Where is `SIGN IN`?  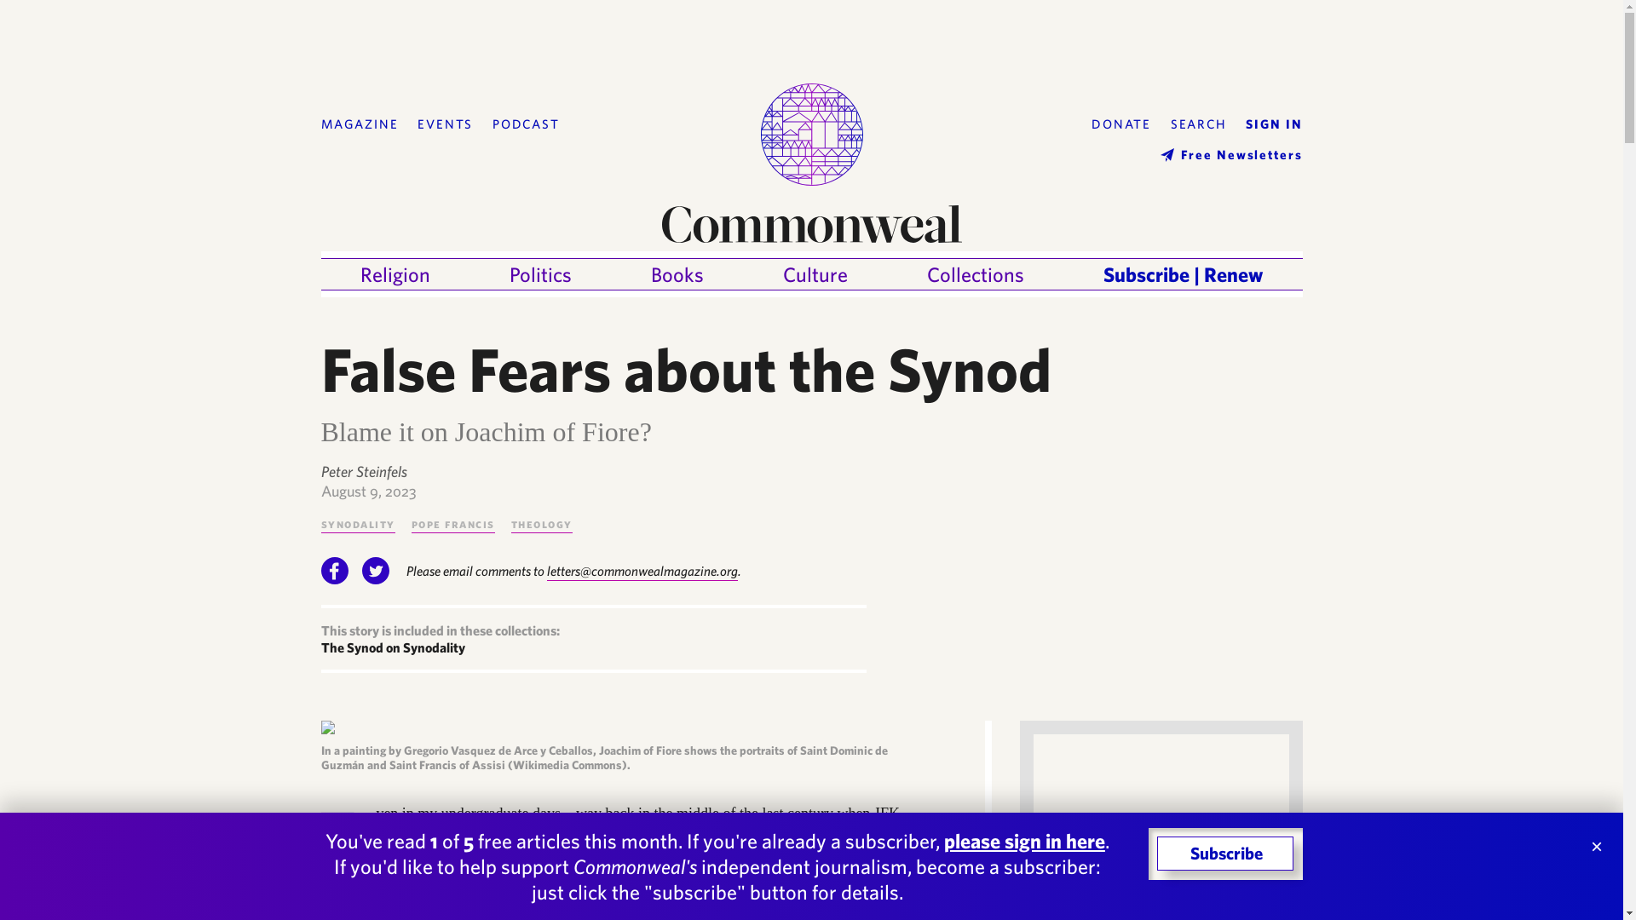
SIGN IN is located at coordinates (1273, 125).